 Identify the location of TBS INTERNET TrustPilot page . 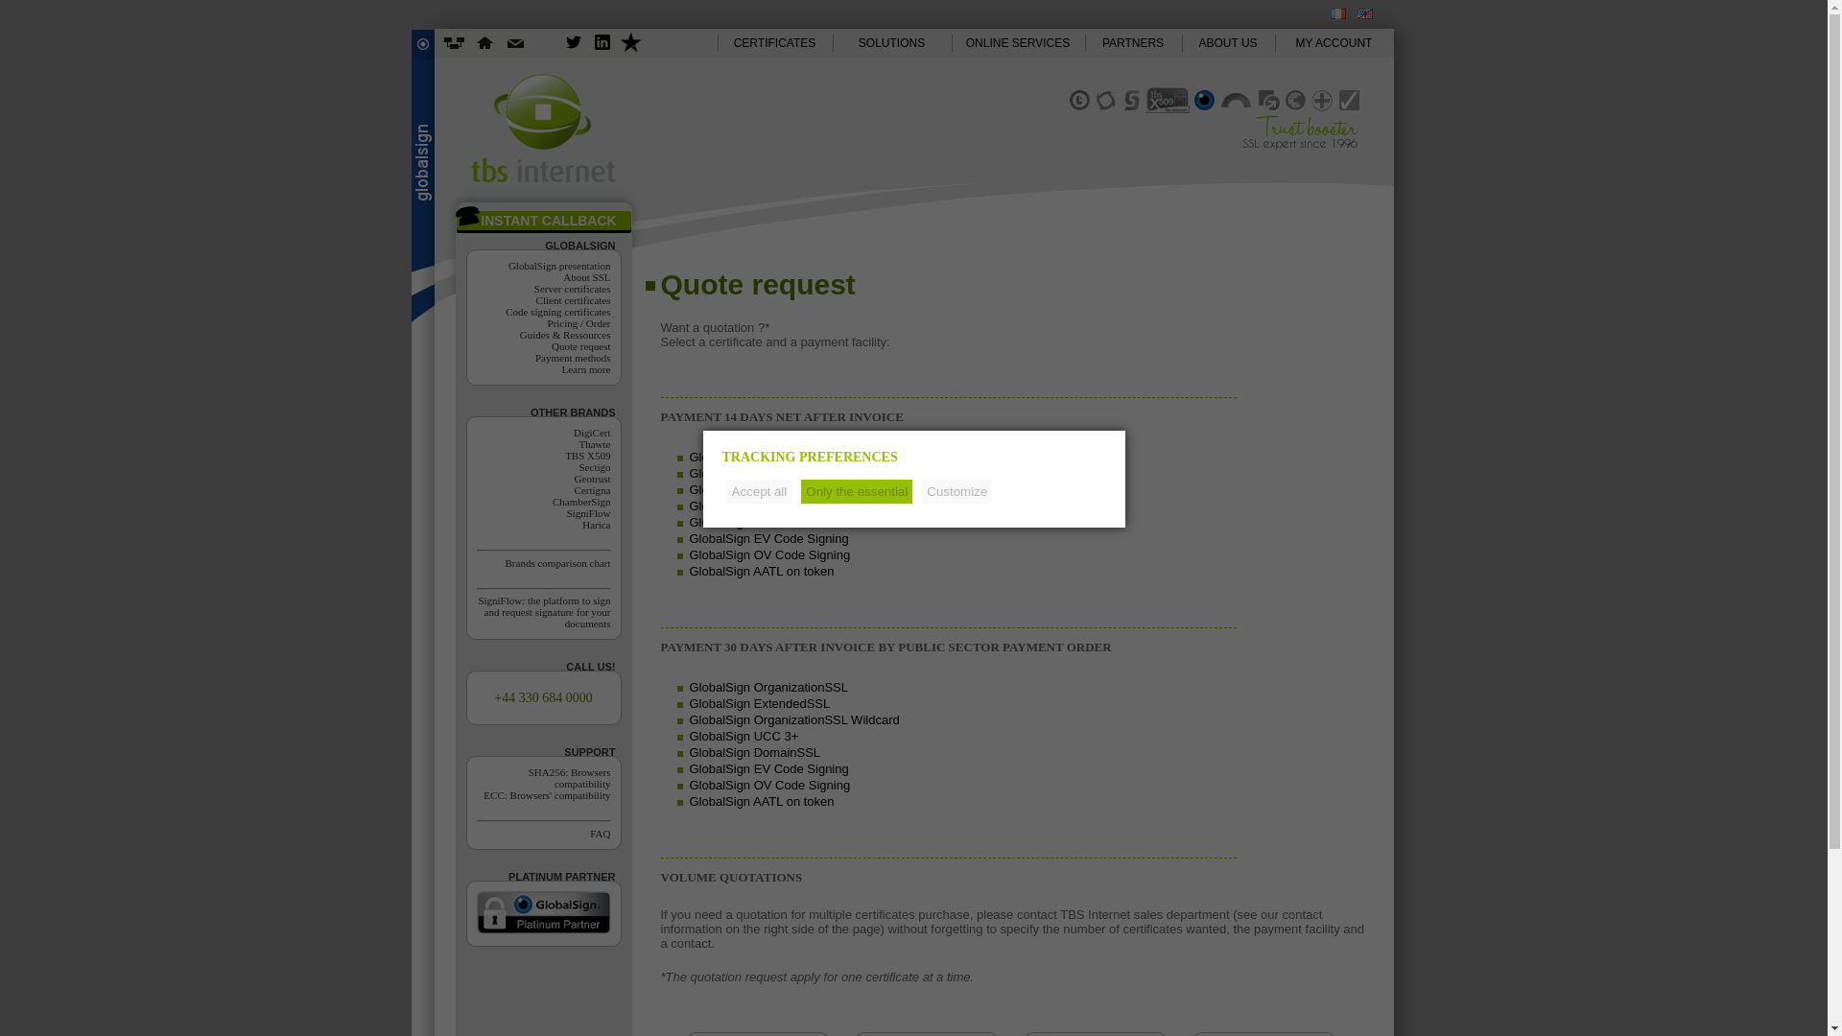
(629, 43).